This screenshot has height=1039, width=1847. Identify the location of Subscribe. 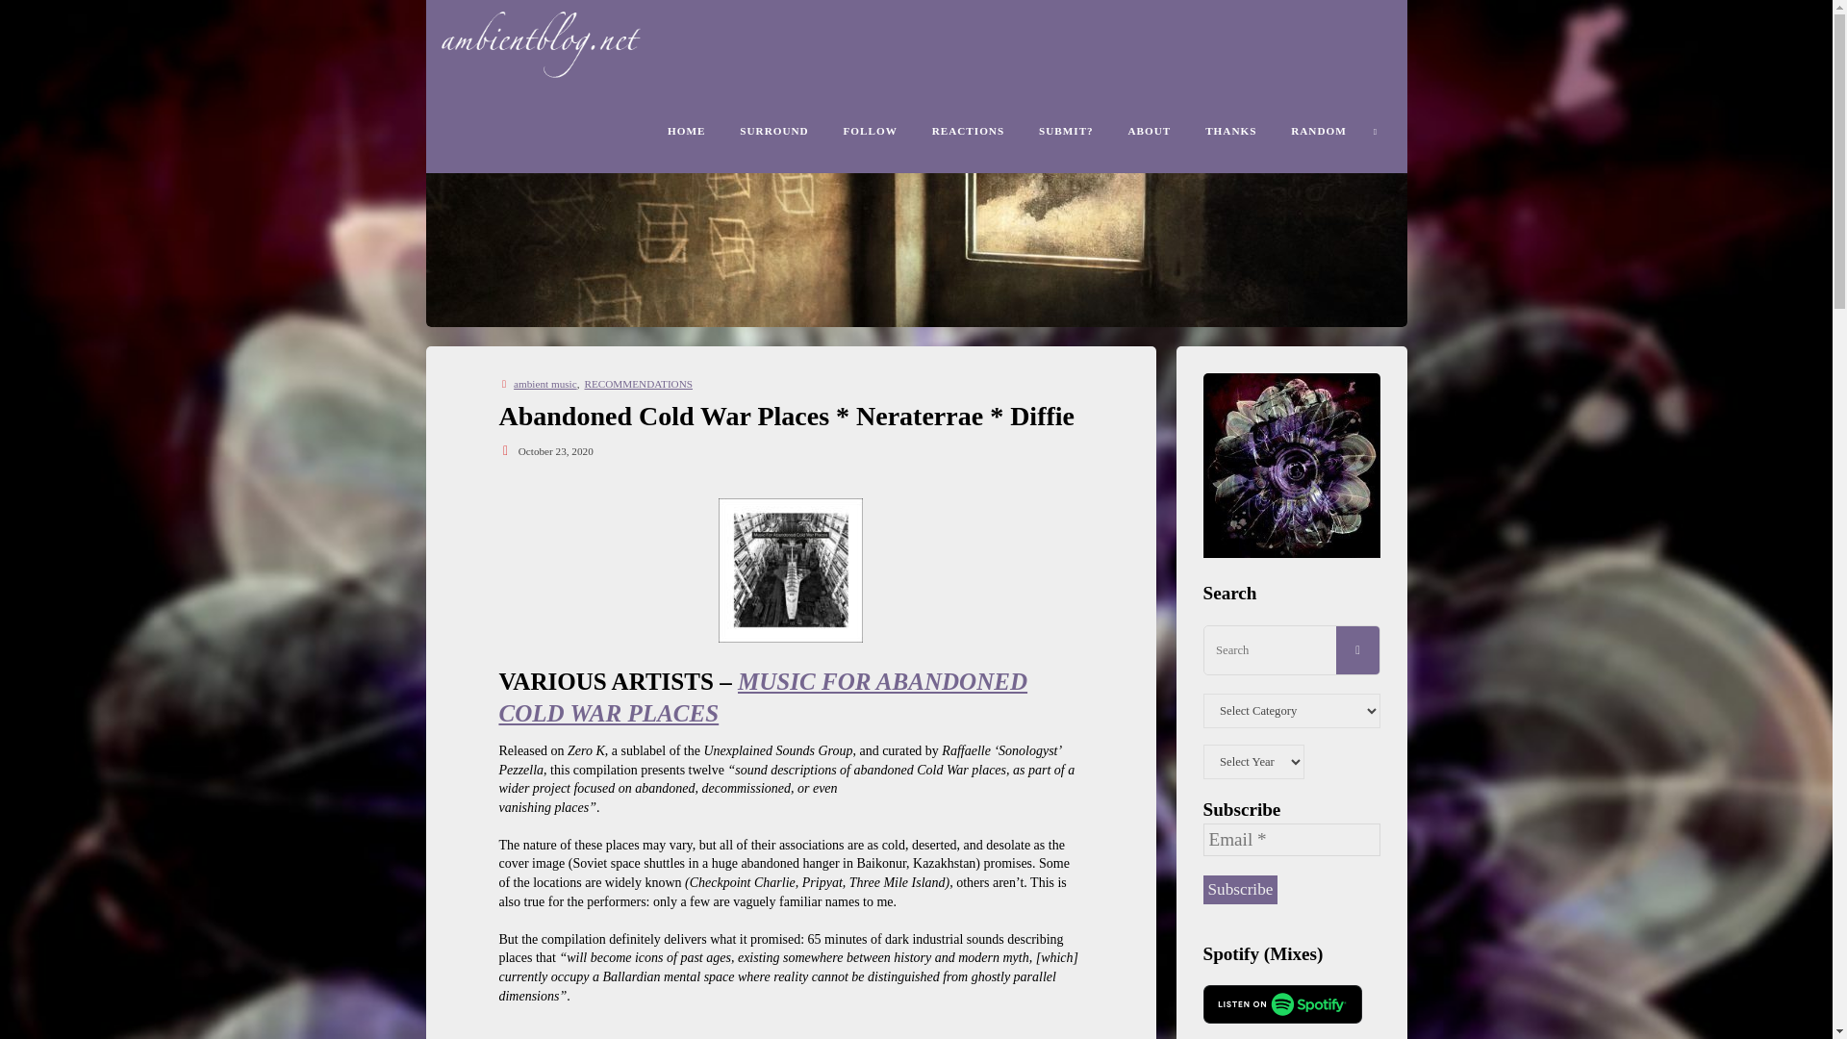
(1239, 889).